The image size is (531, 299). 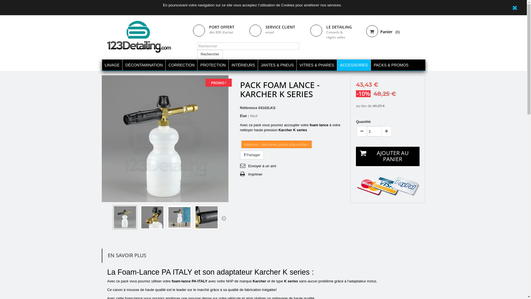 I want to click on Contactez-nous, so click(x=387, y=9).